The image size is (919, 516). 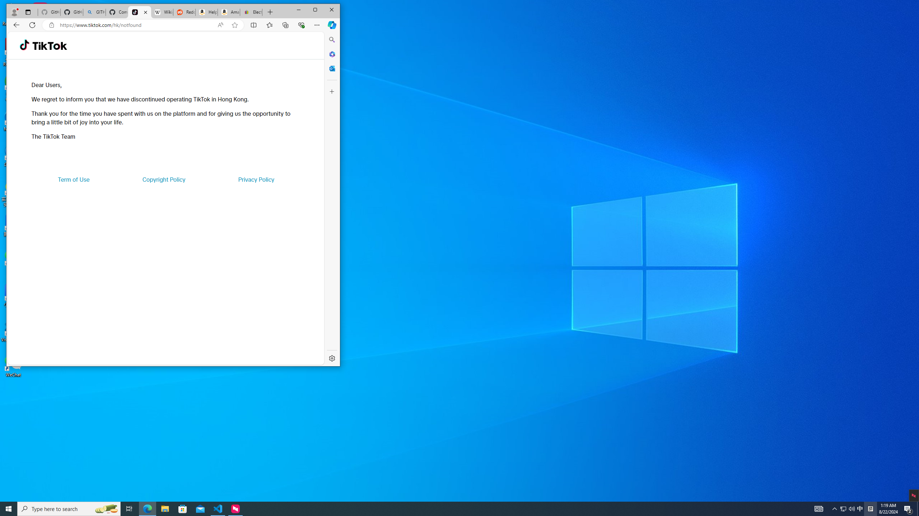 What do you see at coordinates (256, 179) in the screenshot?
I see `Privacy Policy` at bounding box center [256, 179].